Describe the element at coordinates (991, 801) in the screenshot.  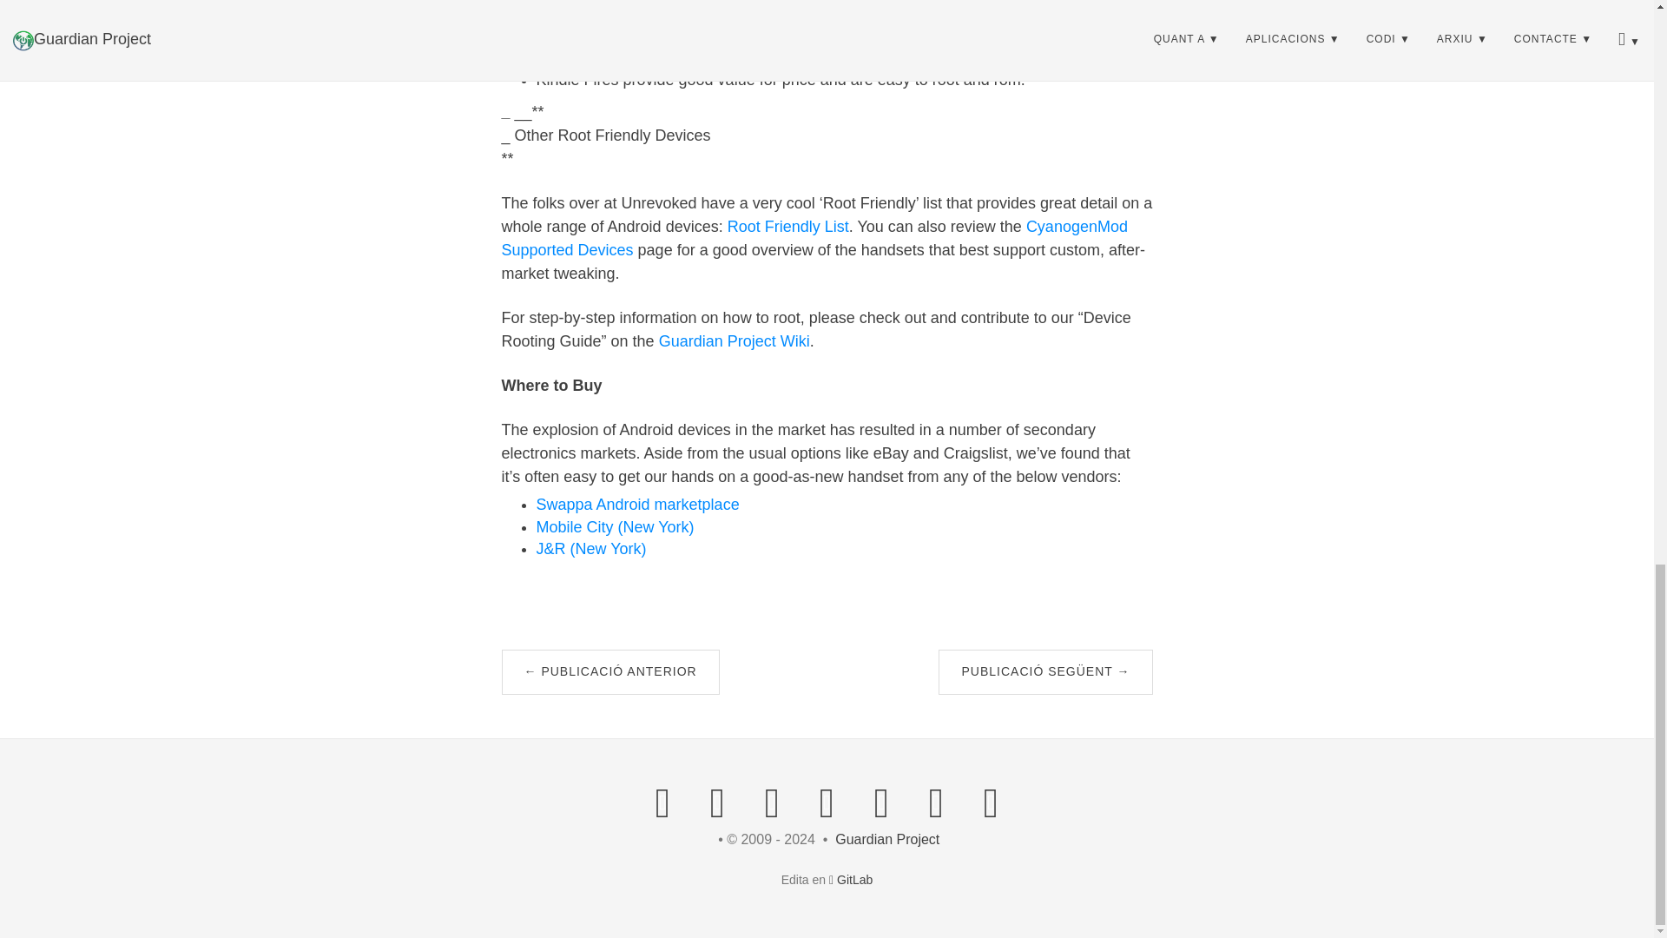
I see `liberapay` at that location.